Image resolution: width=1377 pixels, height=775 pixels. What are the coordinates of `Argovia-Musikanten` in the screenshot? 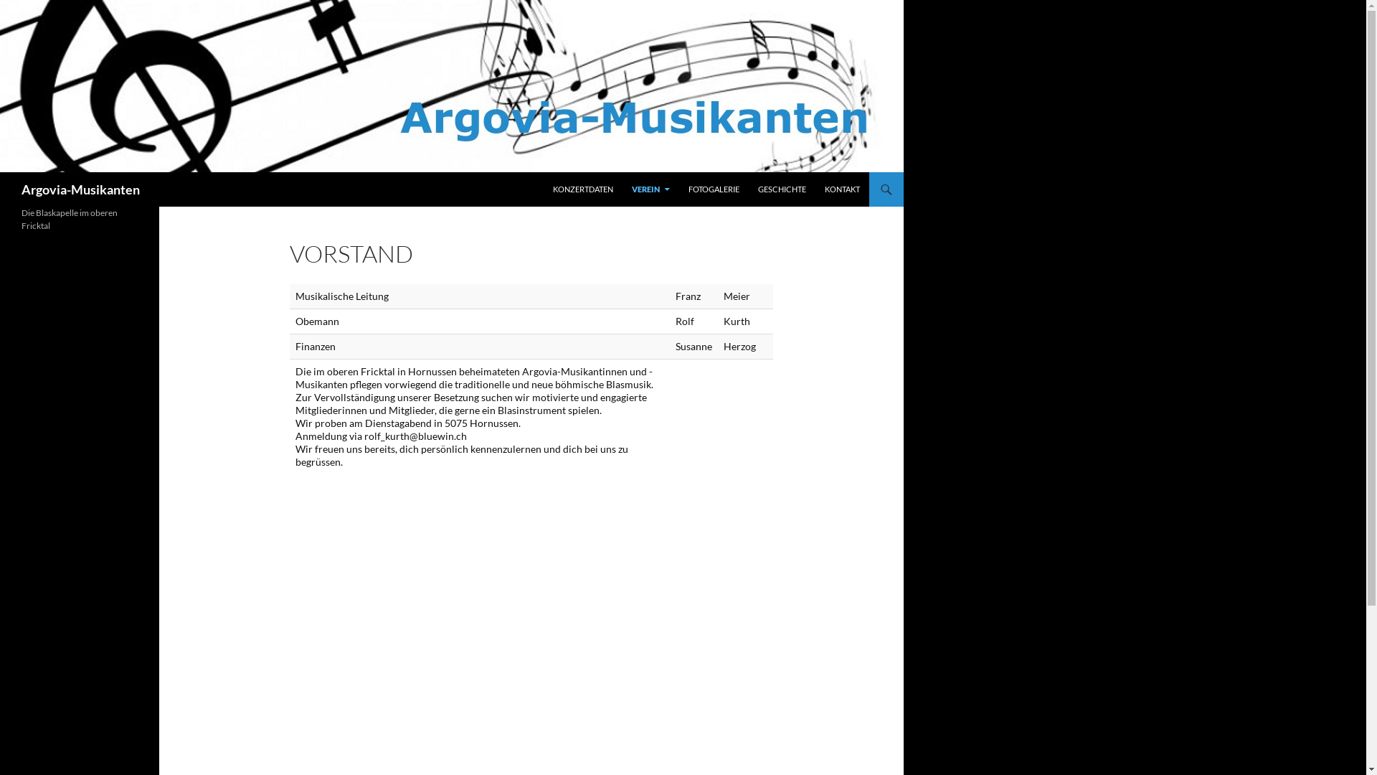 It's located at (80, 189).